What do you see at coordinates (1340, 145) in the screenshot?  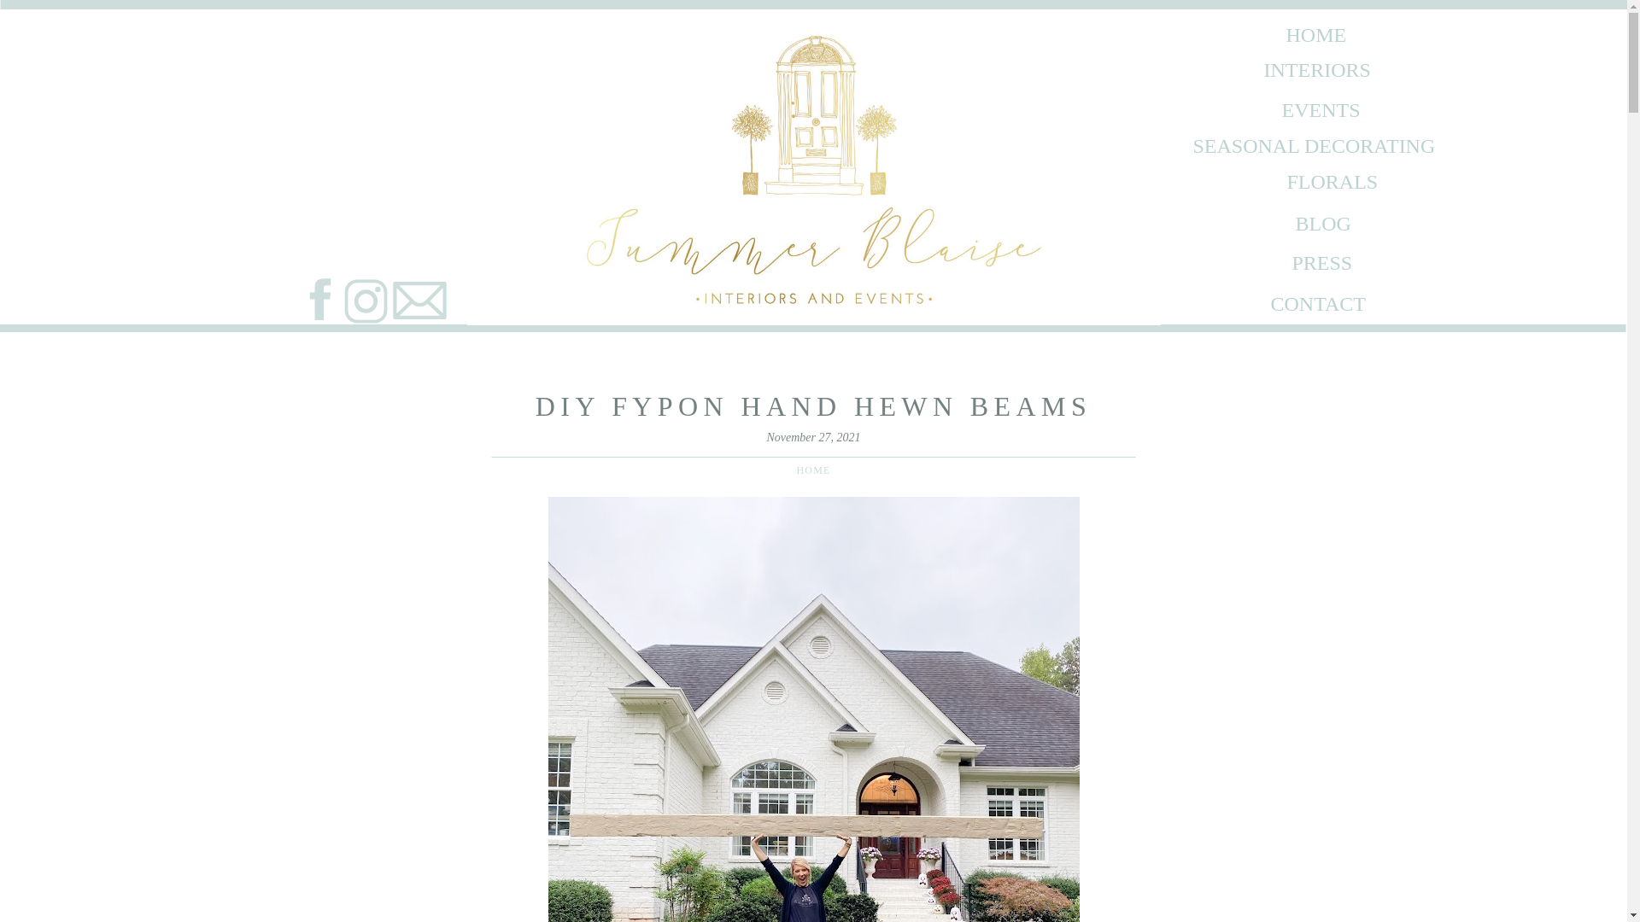 I see `SEASONAL DECORATING` at bounding box center [1340, 145].